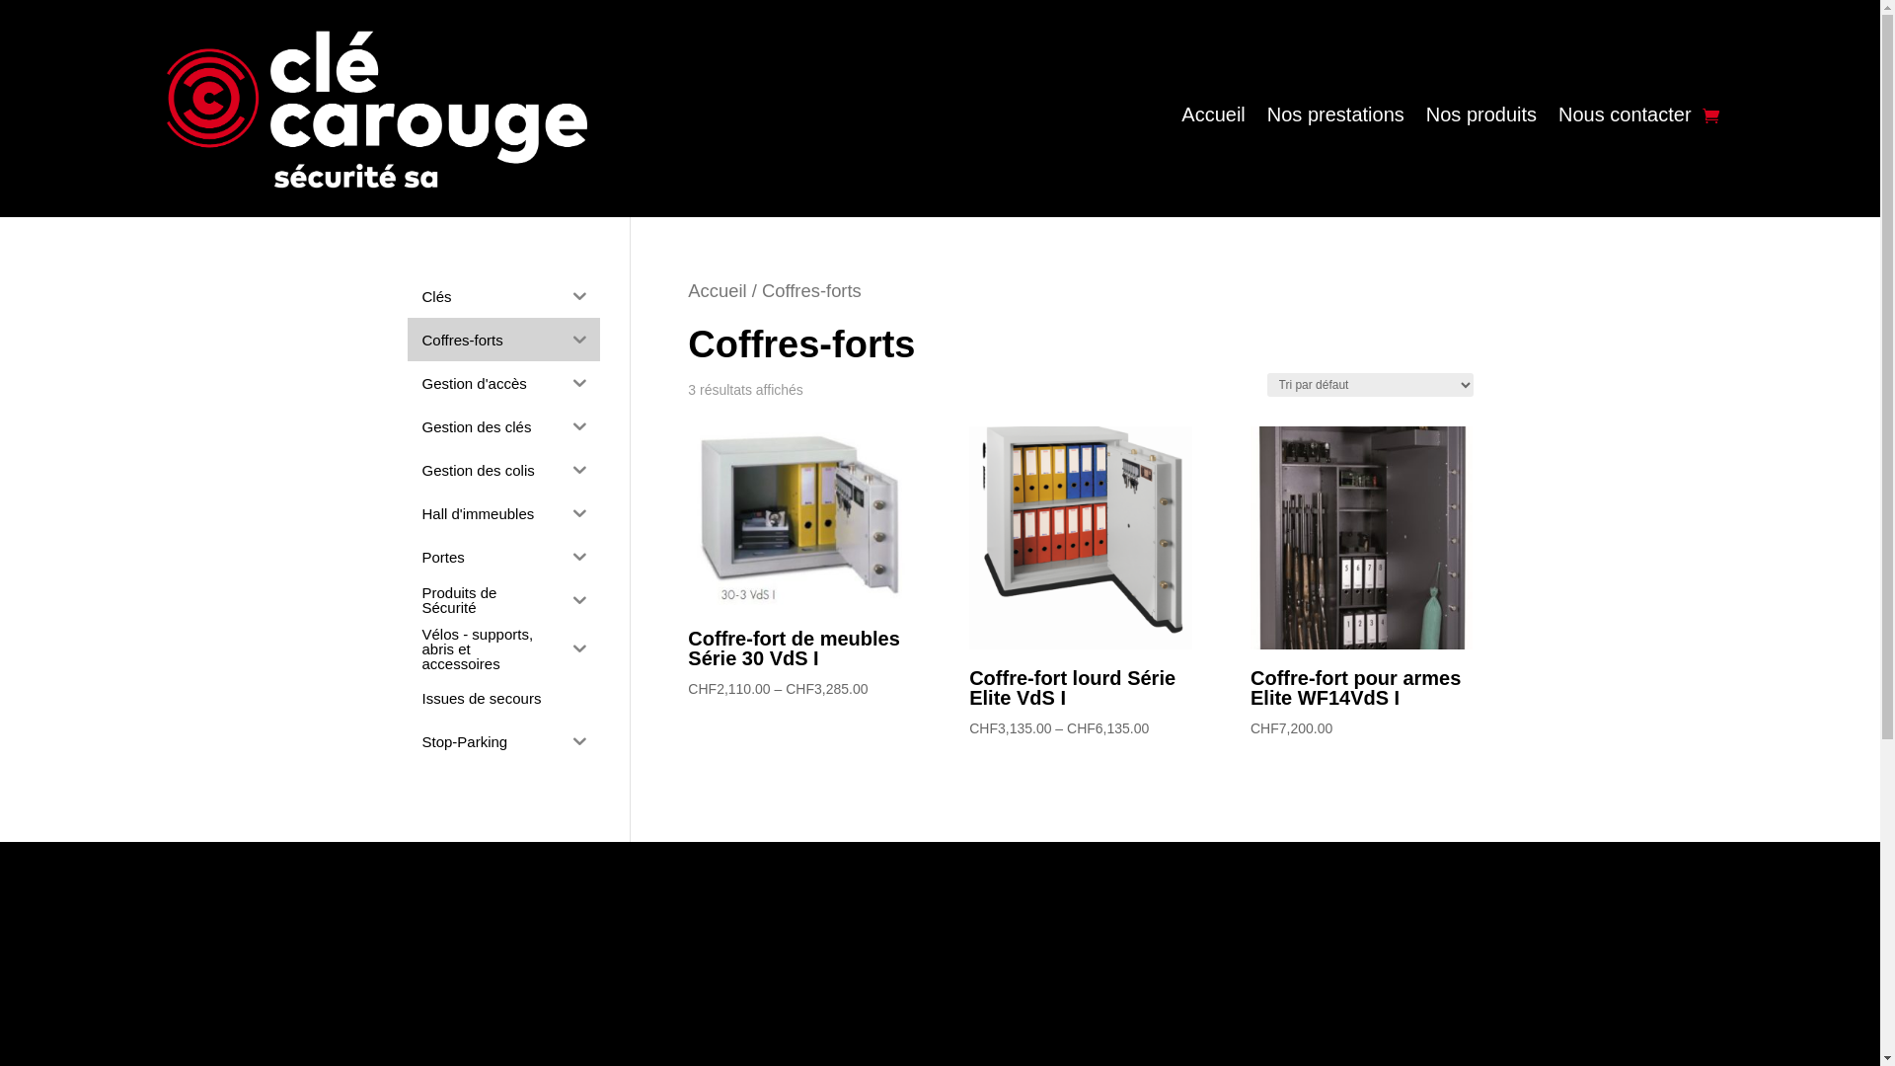 The height and width of the screenshot is (1066, 1895). Describe the element at coordinates (503, 698) in the screenshot. I see `Issues de secours` at that location.